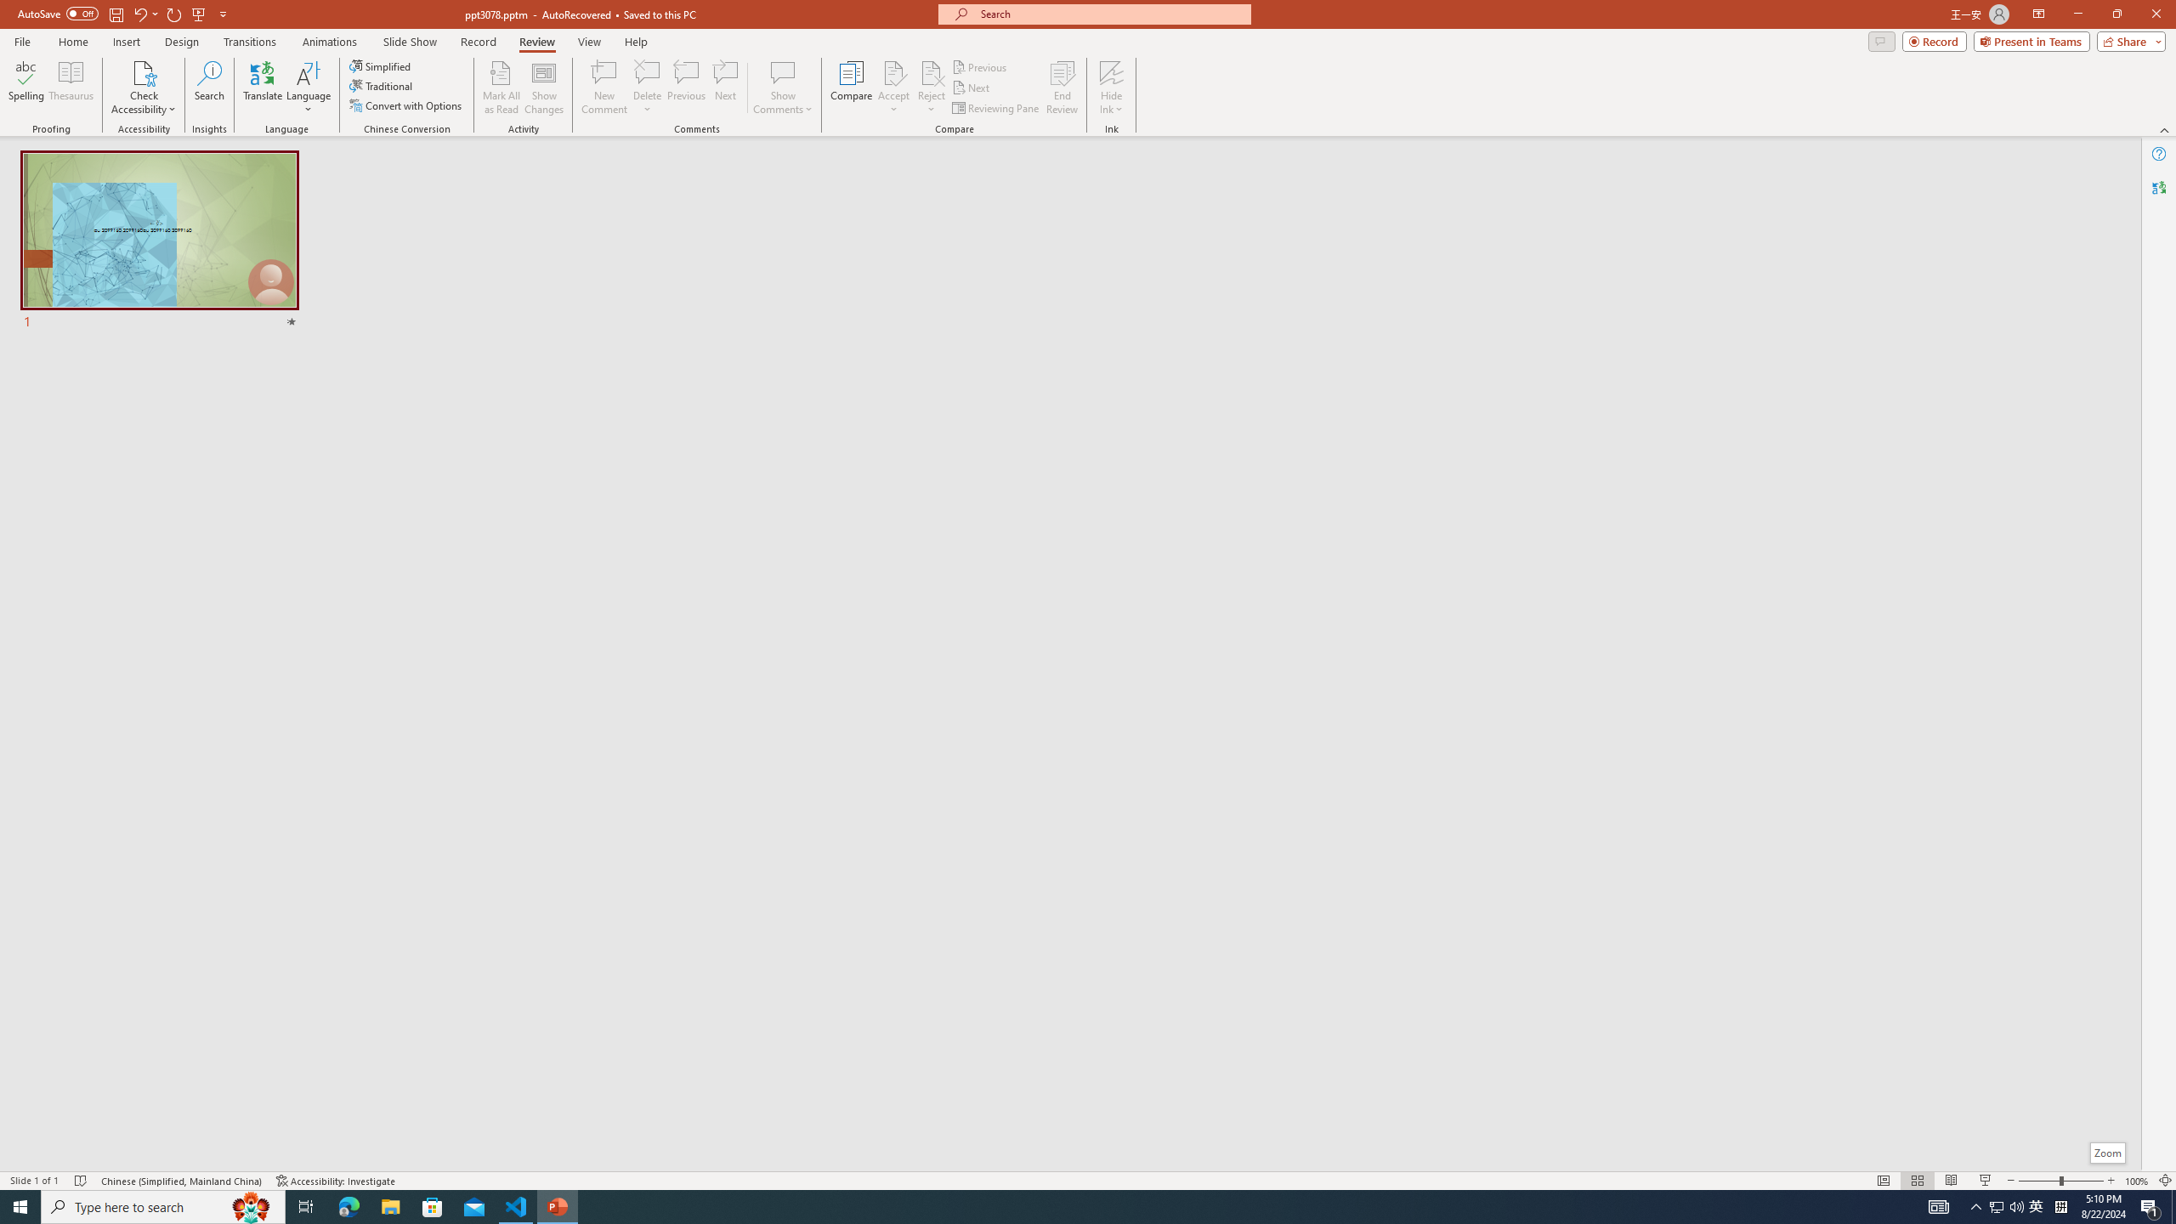 This screenshot has width=2176, height=1224. I want to click on Check Accessibility, so click(143, 88).